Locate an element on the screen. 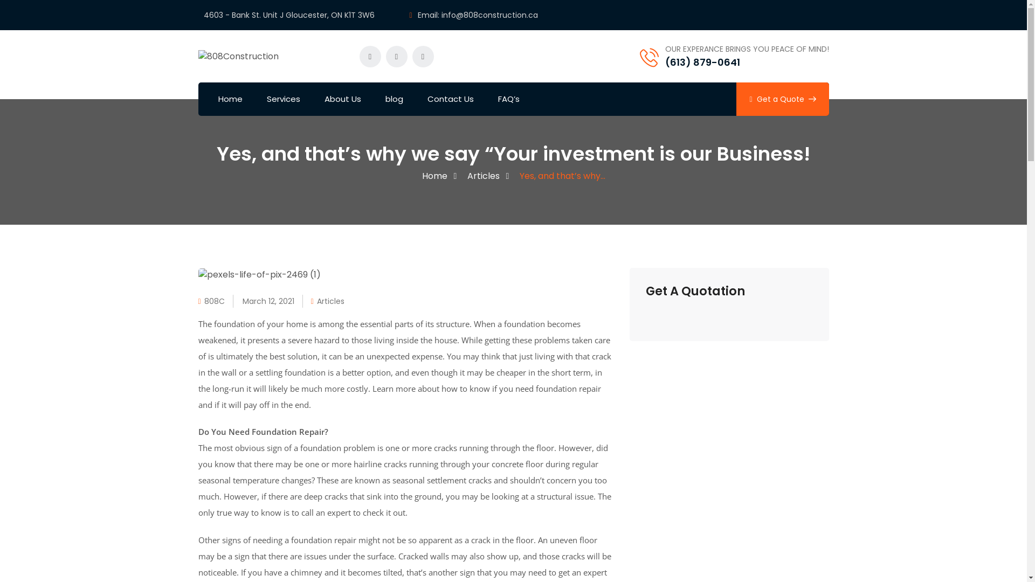 The width and height of the screenshot is (1035, 582). Articles is located at coordinates (483, 176).